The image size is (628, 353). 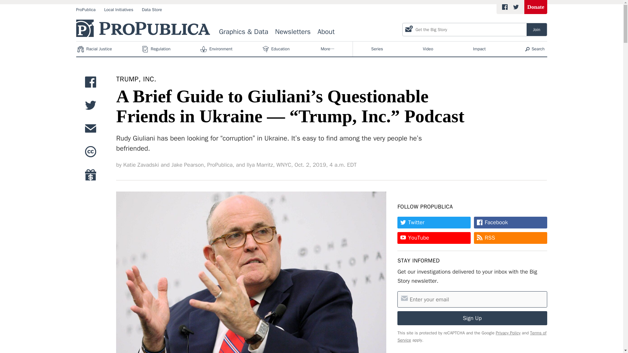 I want to click on Sign Up, so click(x=537, y=29).